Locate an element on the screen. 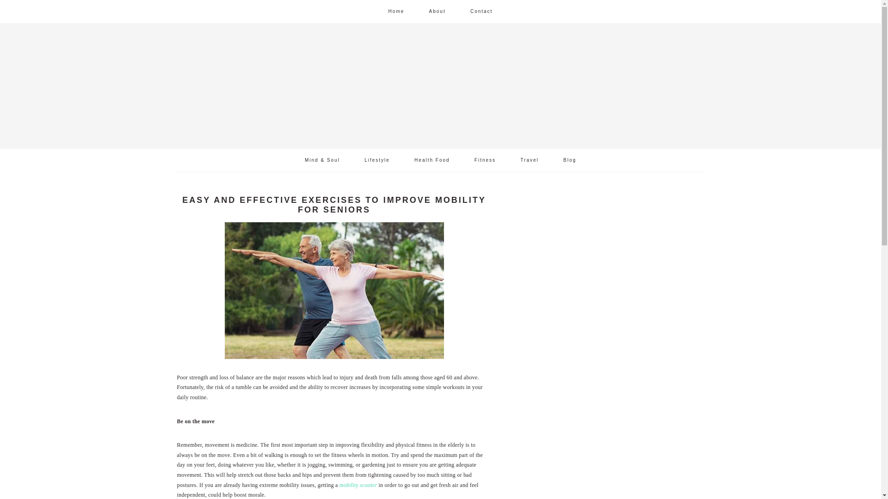 The height and width of the screenshot is (499, 888). Lifestyle is located at coordinates (376, 160).